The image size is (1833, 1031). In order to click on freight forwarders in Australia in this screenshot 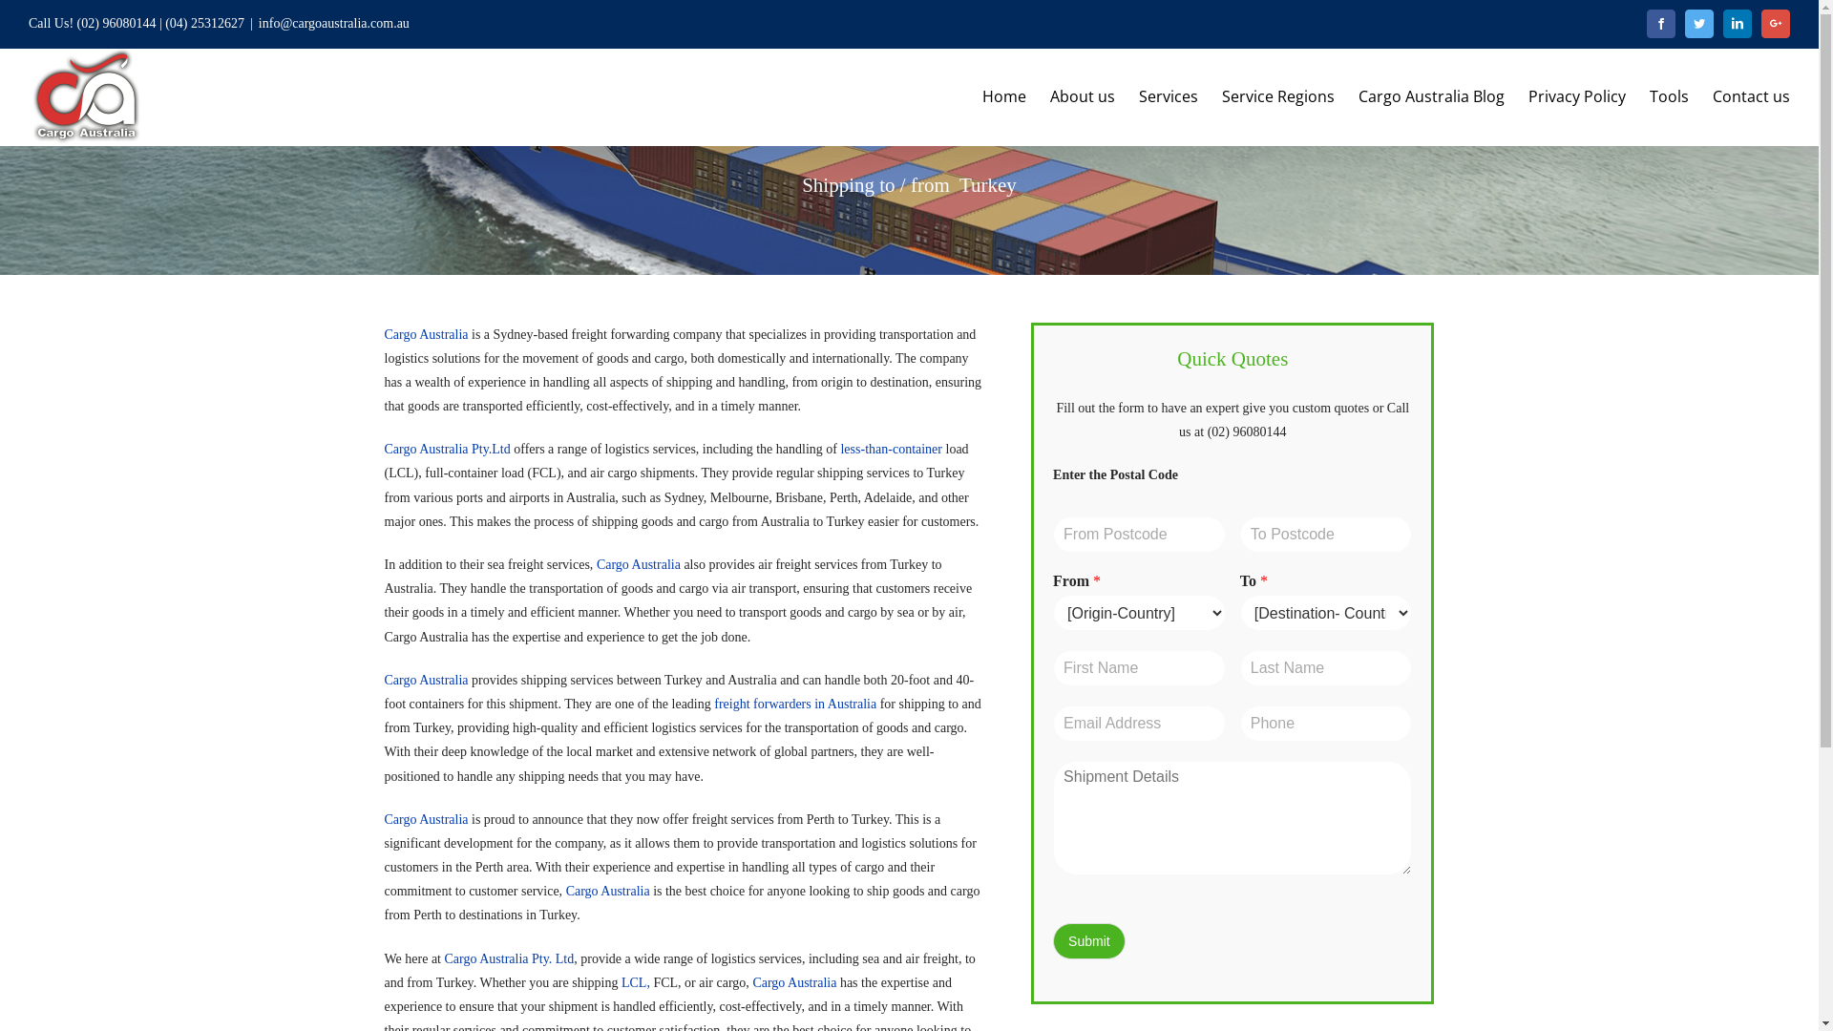, I will do `click(795, 705)`.